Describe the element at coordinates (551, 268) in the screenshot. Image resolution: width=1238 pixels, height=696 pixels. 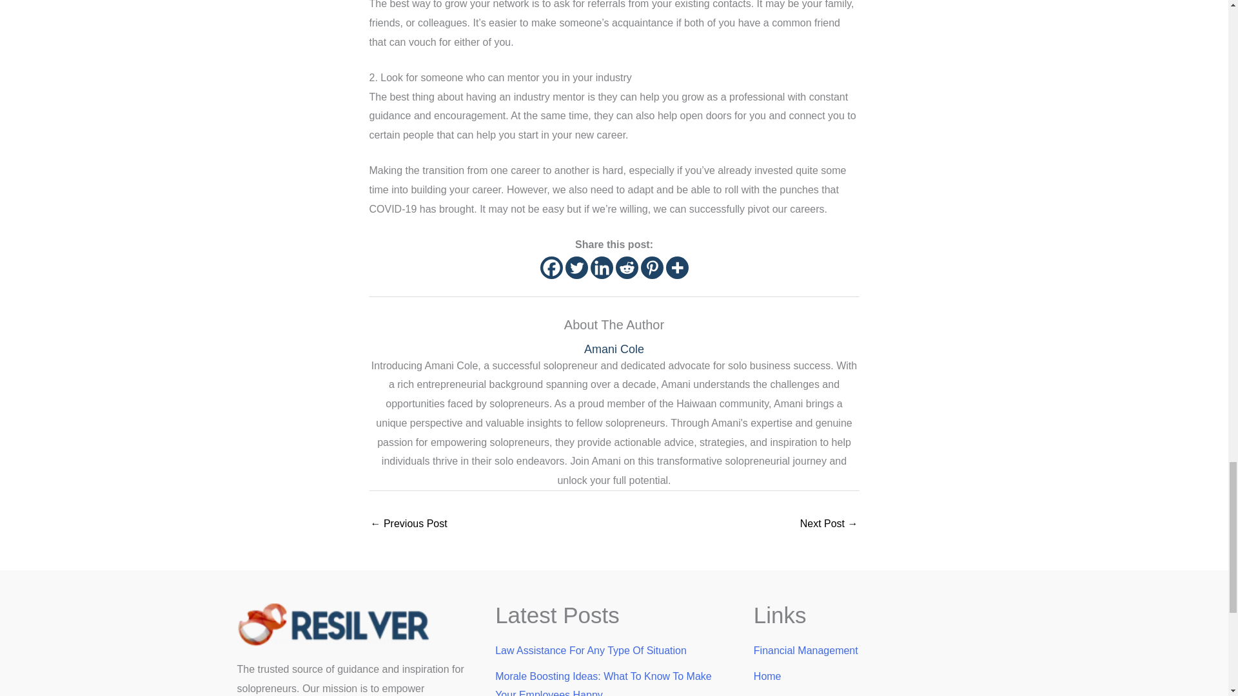
I see `Facebook` at that location.